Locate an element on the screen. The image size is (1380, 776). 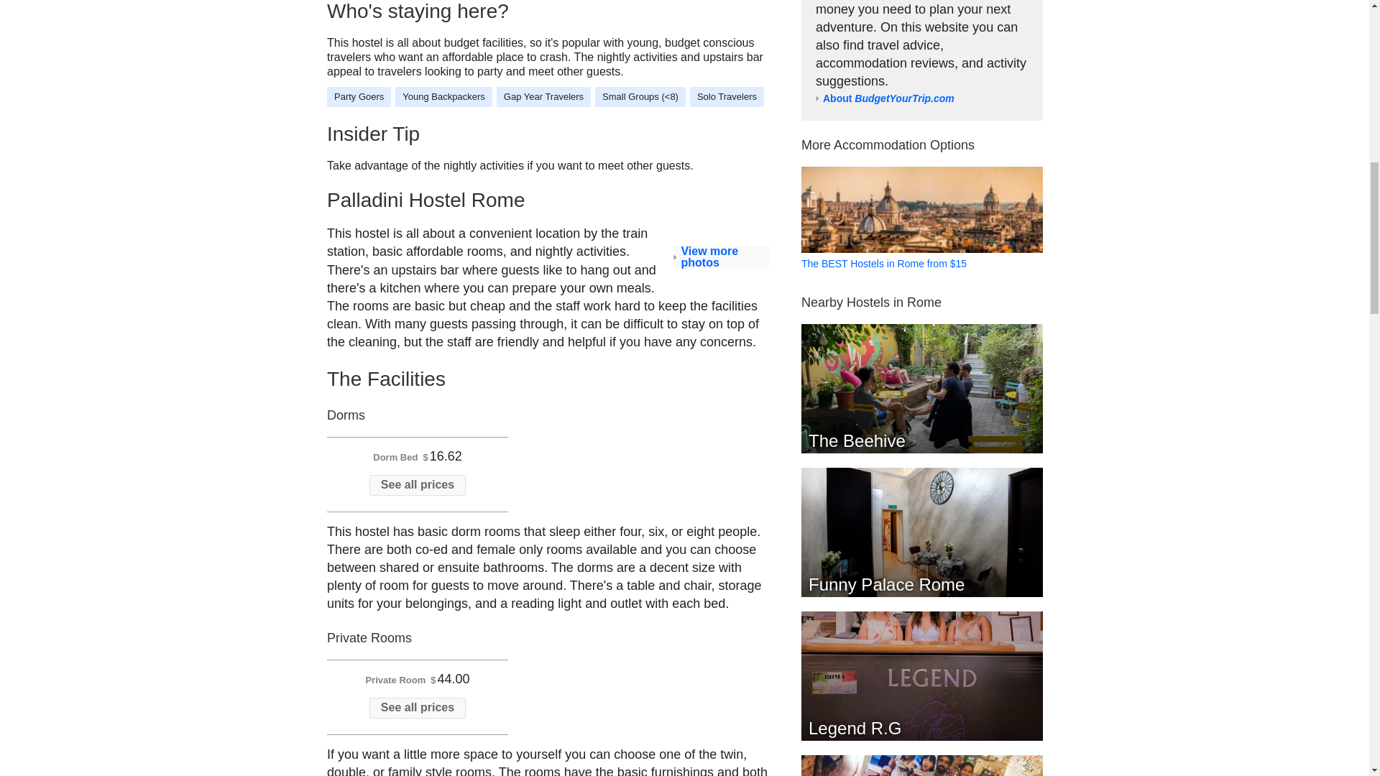
Dreaming Rome Hostel is located at coordinates (921, 765).